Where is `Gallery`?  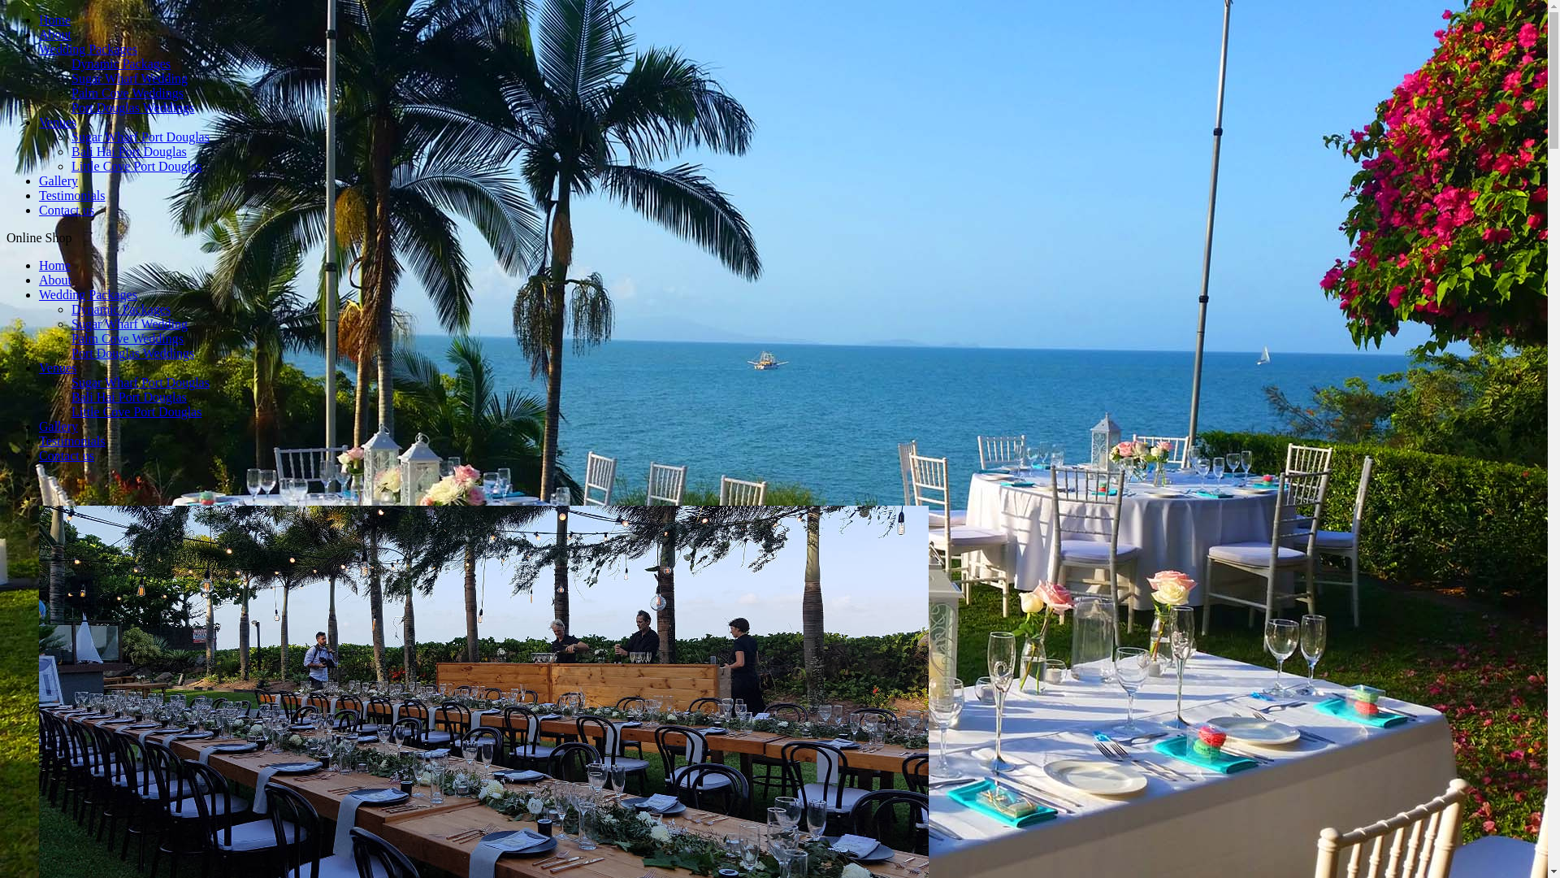
Gallery is located at coordinates (58, 180).